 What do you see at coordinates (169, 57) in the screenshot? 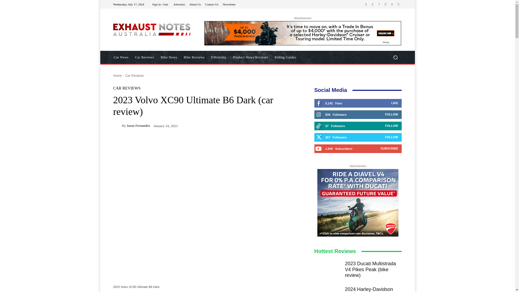
I see `Bike News` at bounding box center [169, 57].